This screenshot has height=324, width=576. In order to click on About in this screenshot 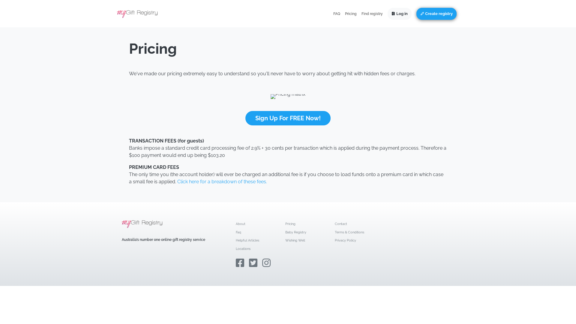, I will do `click(241, 224)`.